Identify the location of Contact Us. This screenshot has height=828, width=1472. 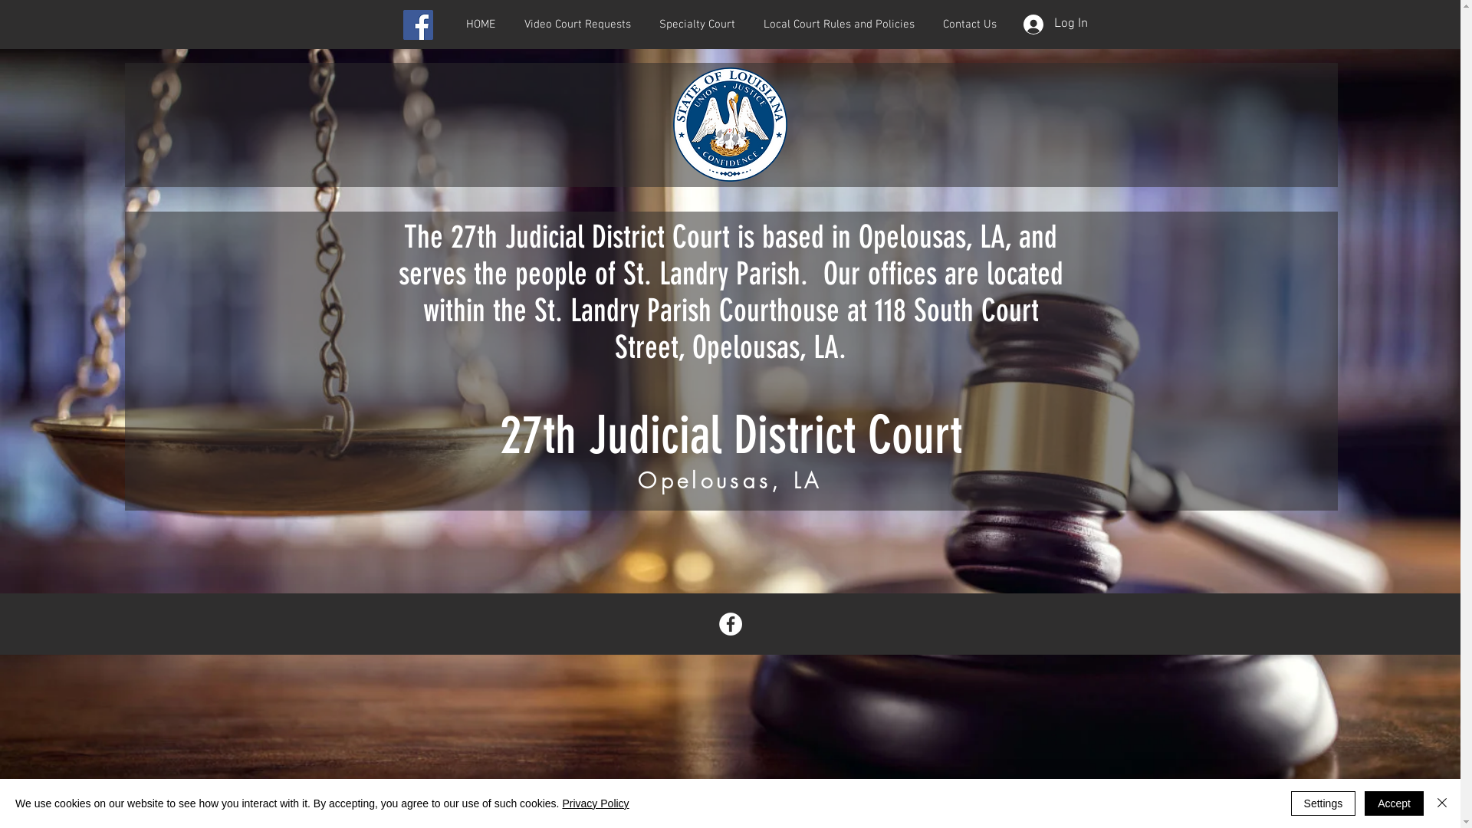
(971, 25).